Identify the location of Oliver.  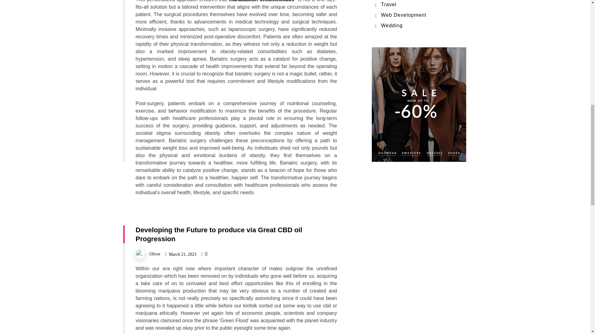
(155, 254).